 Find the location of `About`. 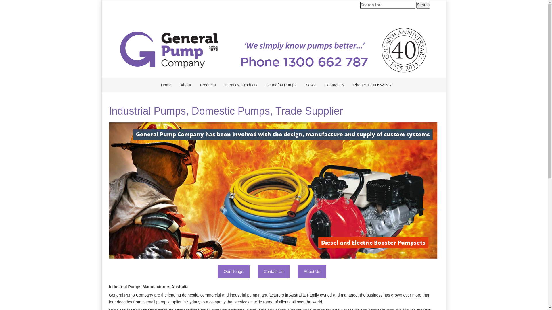

About is located at coordinates (186, 85).